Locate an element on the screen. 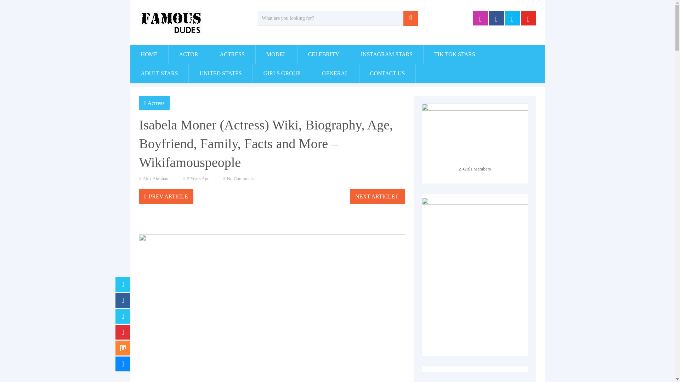 The height and width of the screenshot is (382, 680). HOME is located at coordinates (149, 54).